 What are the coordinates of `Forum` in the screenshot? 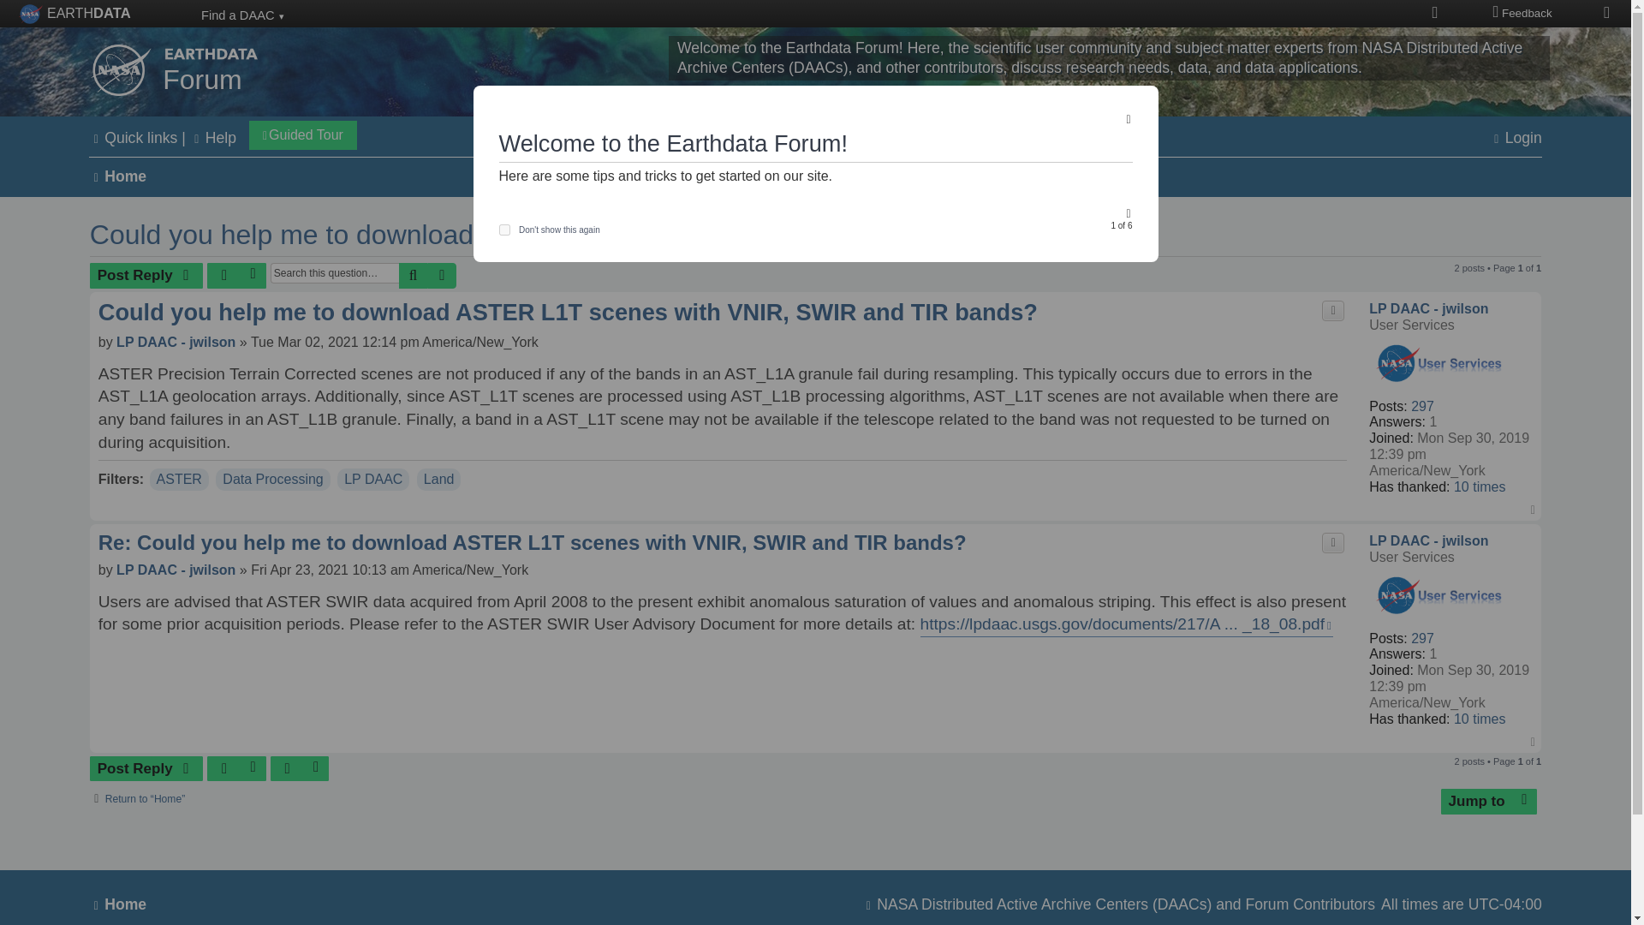 It's located at (202, 72).